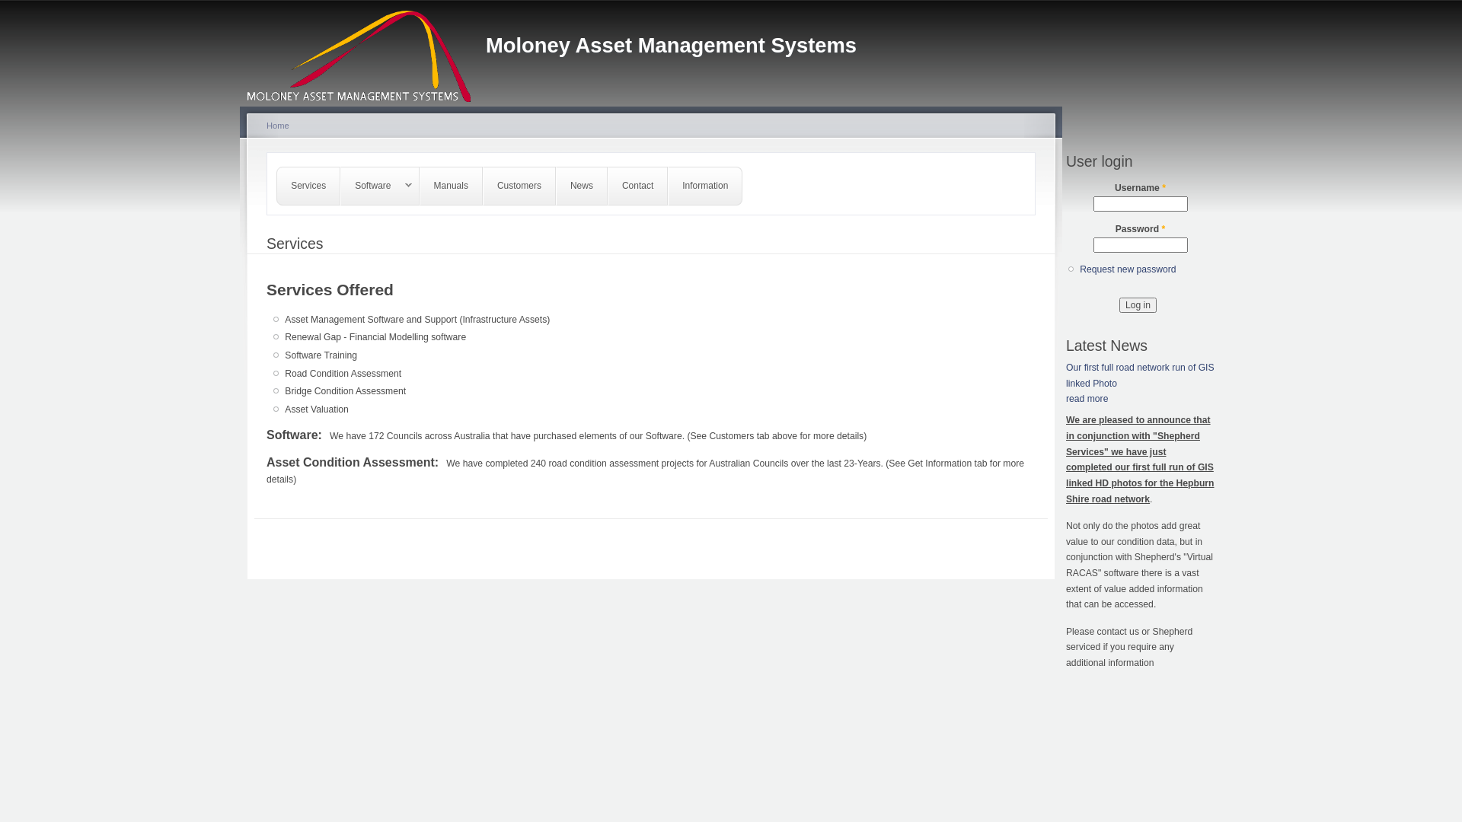 Image resolution: width=1462 pixels, height=822 pixels. Describe the element at coordinates (672, 46) in the screenshot. I see `Moloney Asset Management Systems` at that location.